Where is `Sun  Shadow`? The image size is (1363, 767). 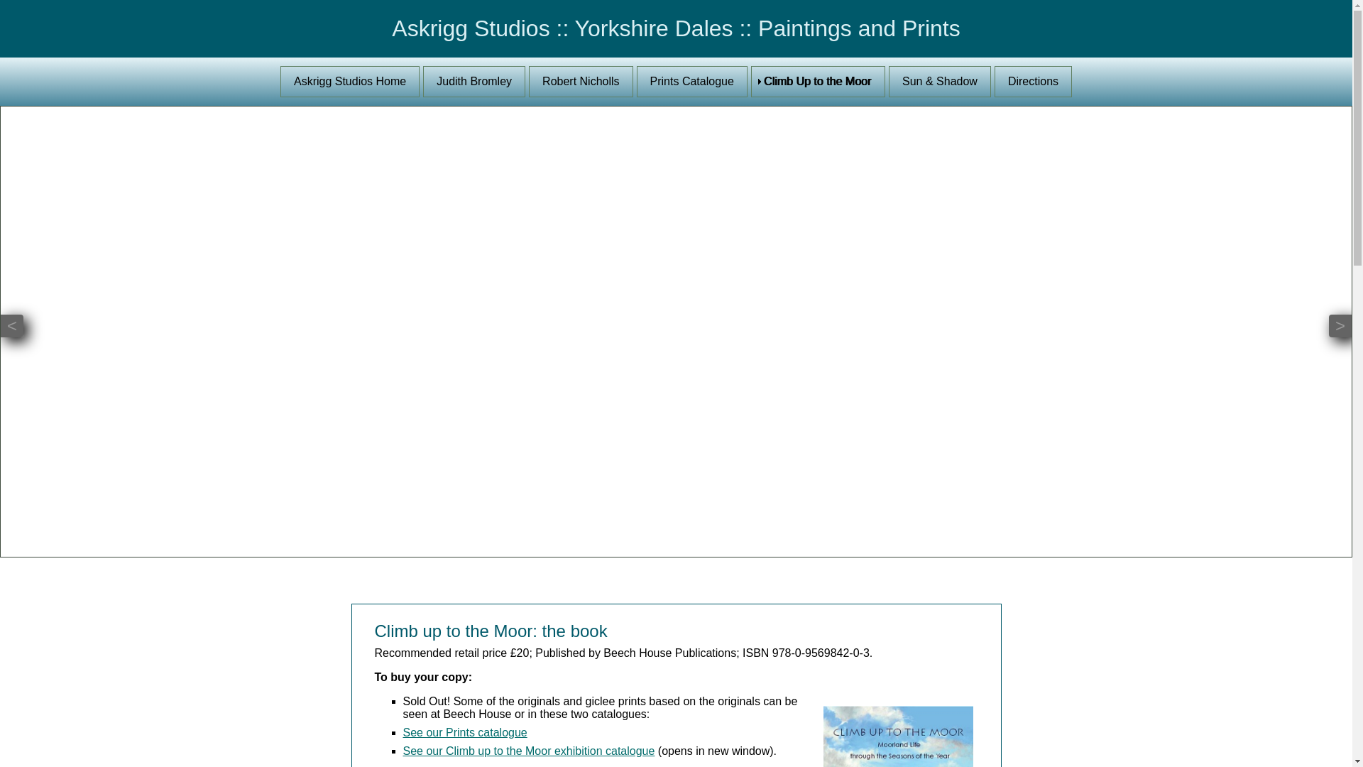 Sun  Shadow is located at coordinates (939, 81).